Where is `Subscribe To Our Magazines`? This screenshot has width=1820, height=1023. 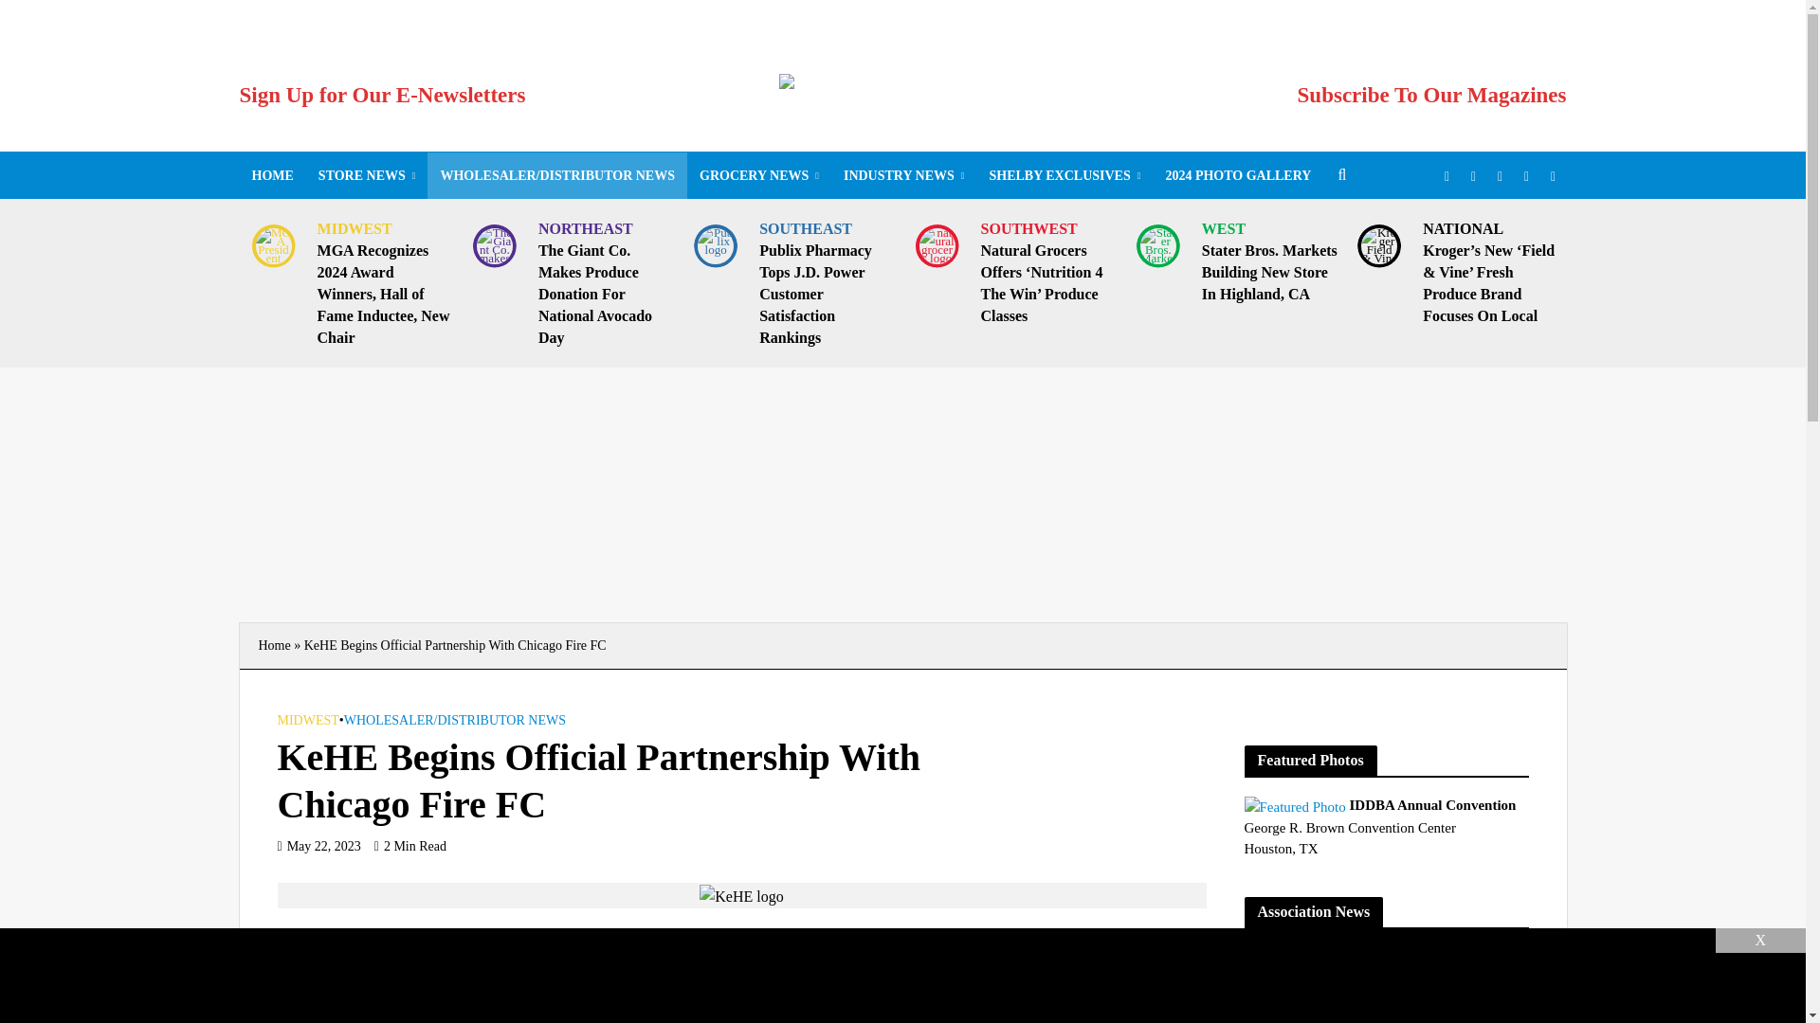 Subscribe To Our Magazines is located at coordinates (1431, 95).